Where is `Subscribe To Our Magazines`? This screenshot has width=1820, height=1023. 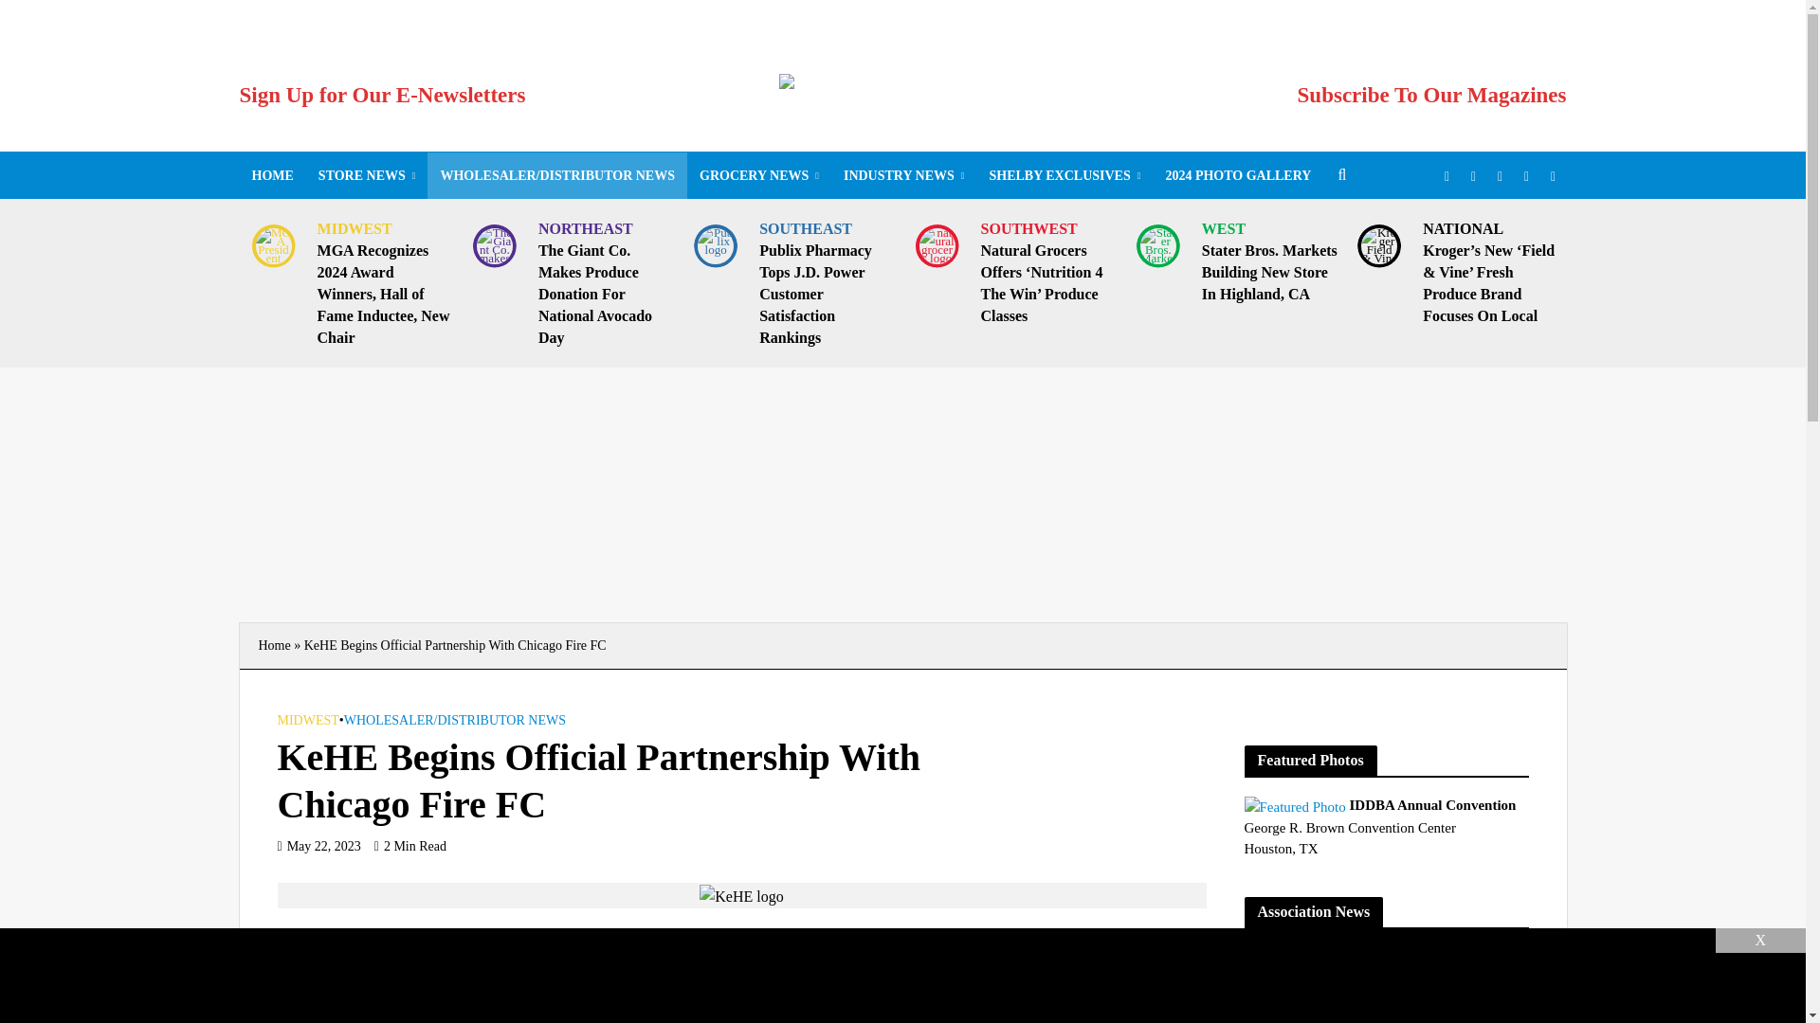 Subscribe To Our Magazines is located at coordinates (1431, 95).